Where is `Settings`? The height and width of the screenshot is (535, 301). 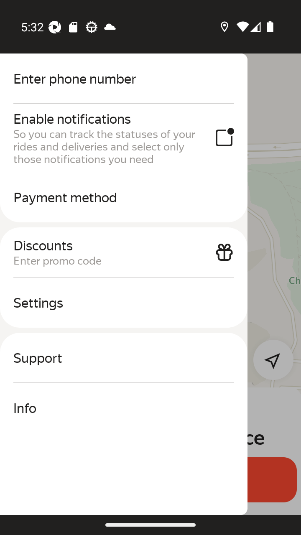 Settings is located at coordinates (124, 303).